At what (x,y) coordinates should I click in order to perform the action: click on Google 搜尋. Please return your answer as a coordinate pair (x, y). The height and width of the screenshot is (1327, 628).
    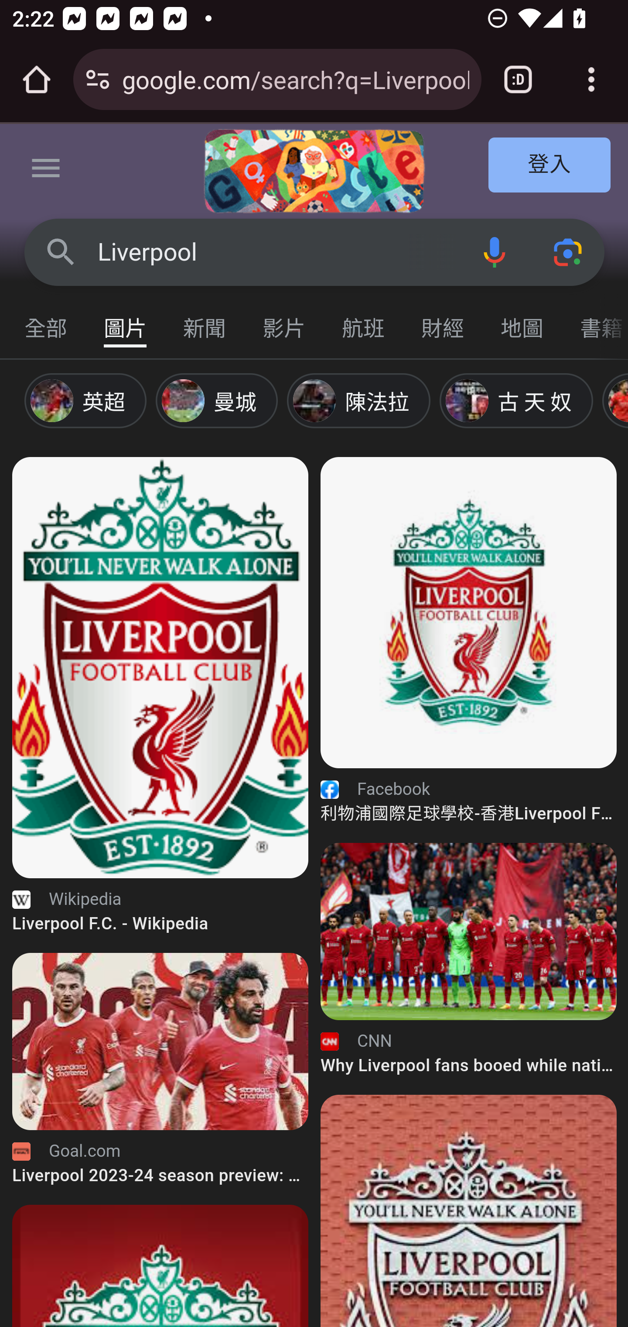
    Looking at the image, I should click on (61, 251).